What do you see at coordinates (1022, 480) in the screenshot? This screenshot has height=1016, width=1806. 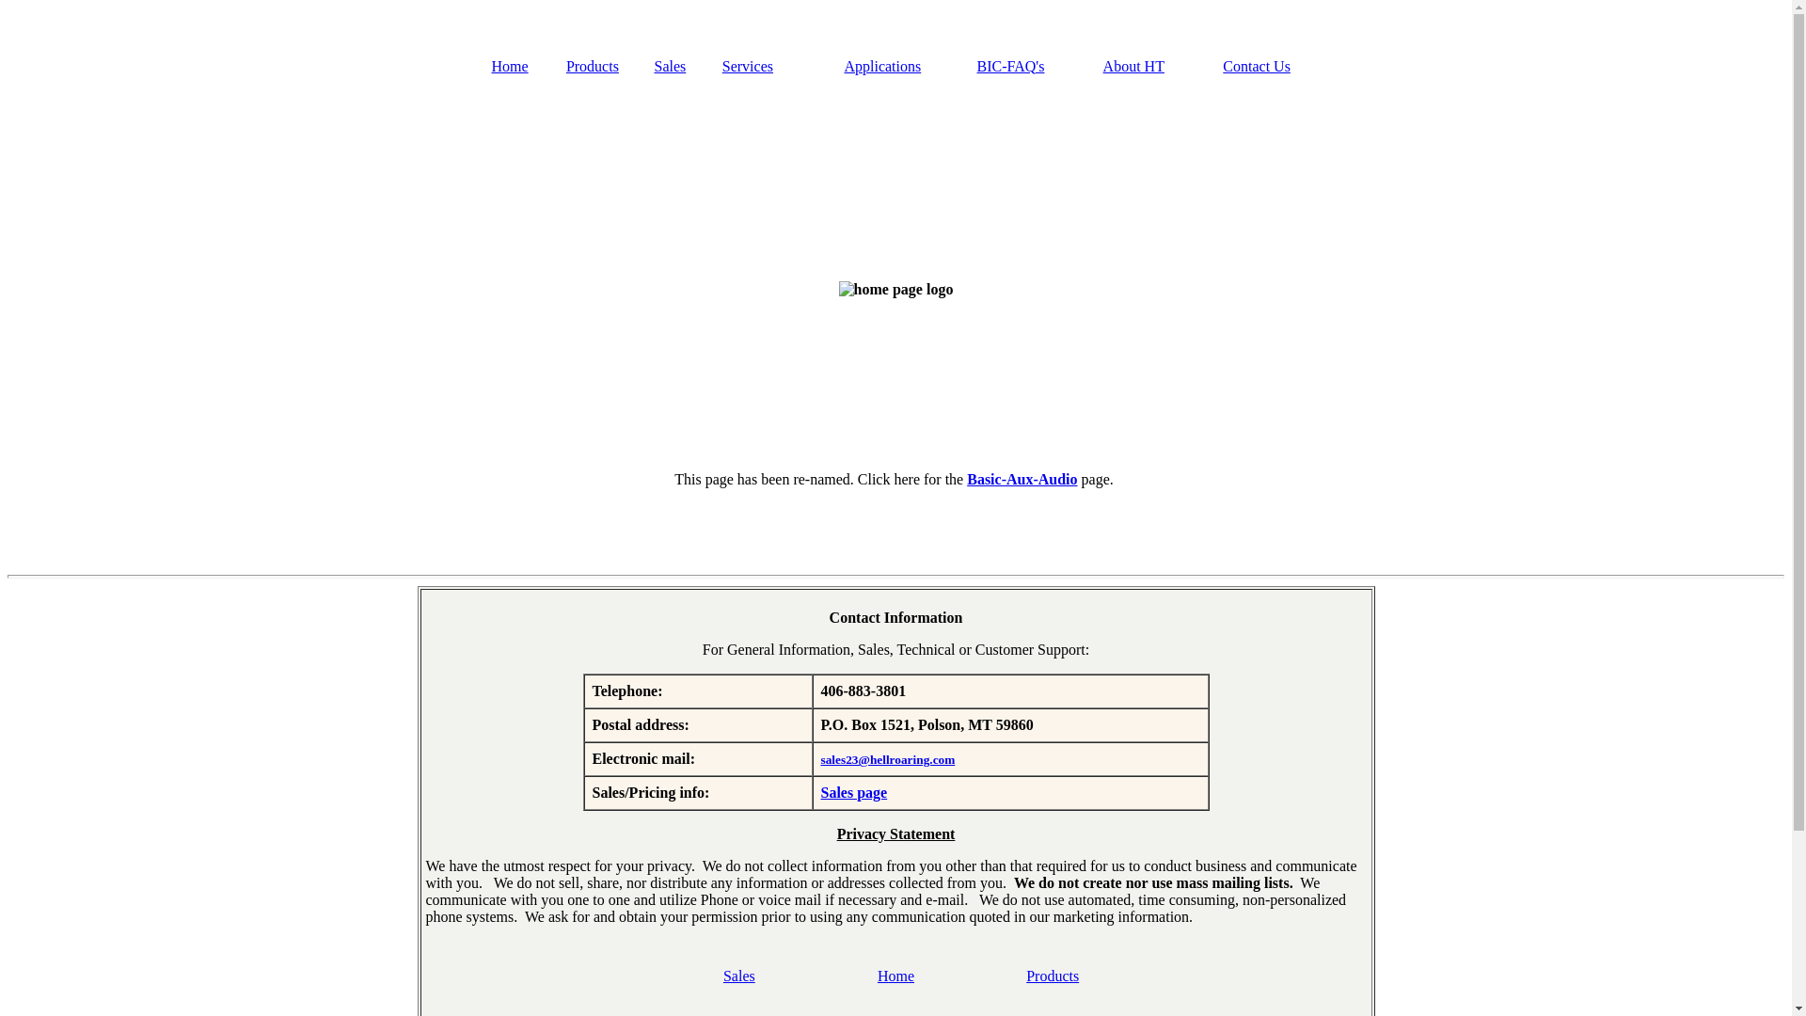 I see `Basic-Aux-Audio` at bounding box center [1022, 480].